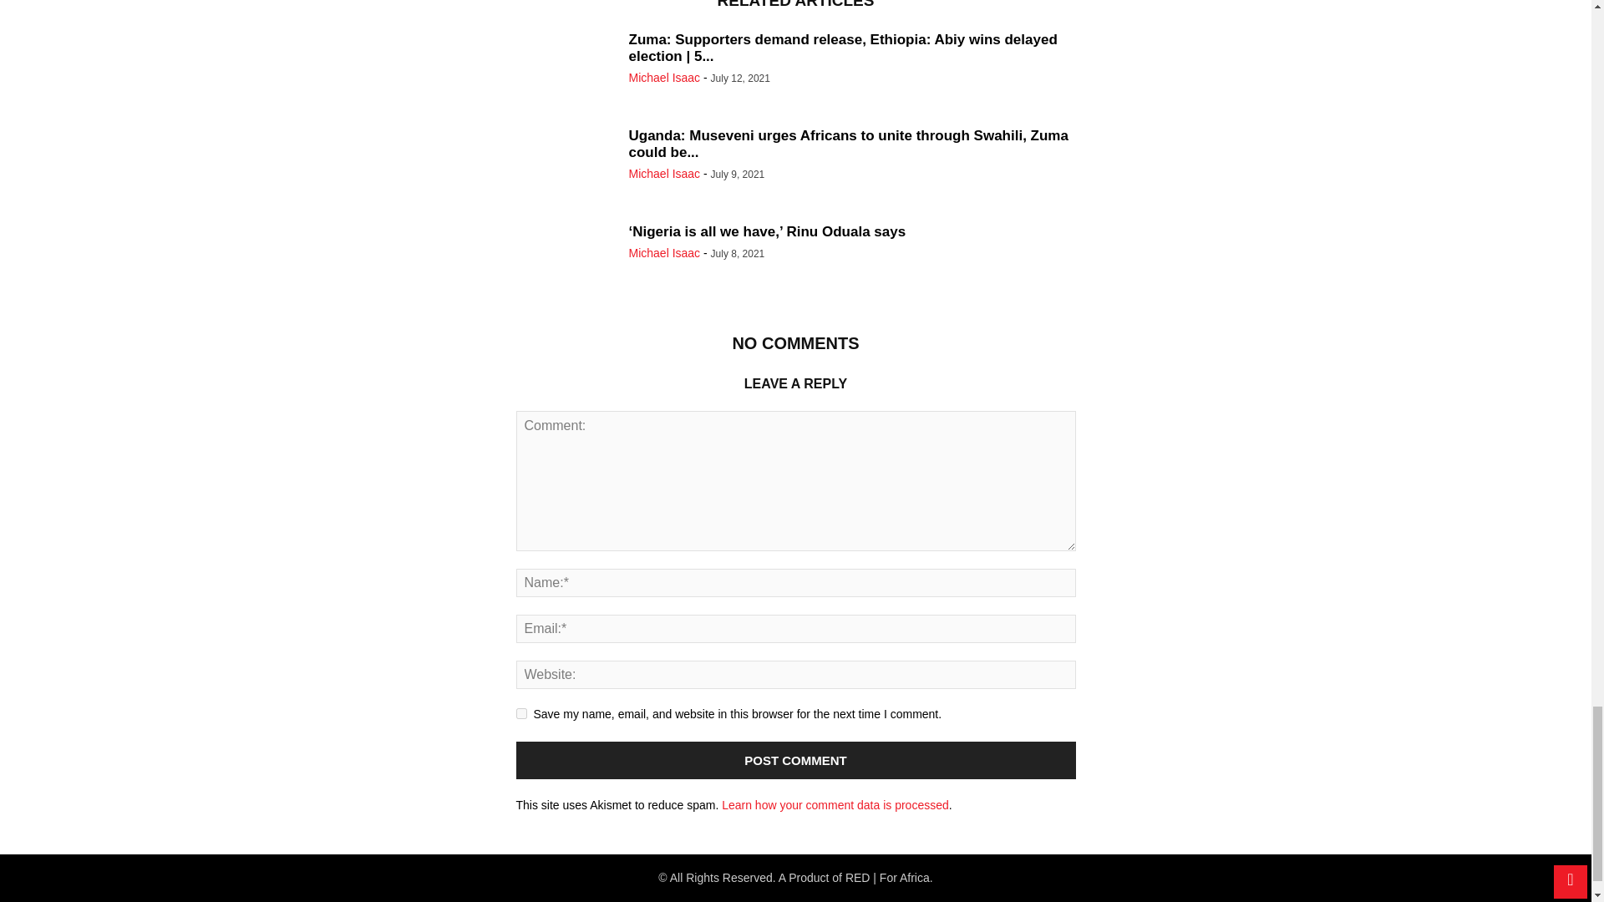 The height and width of the screenshot is (902, 1604). I want to click on Learn how your comment data is processed, so click(835, 805).